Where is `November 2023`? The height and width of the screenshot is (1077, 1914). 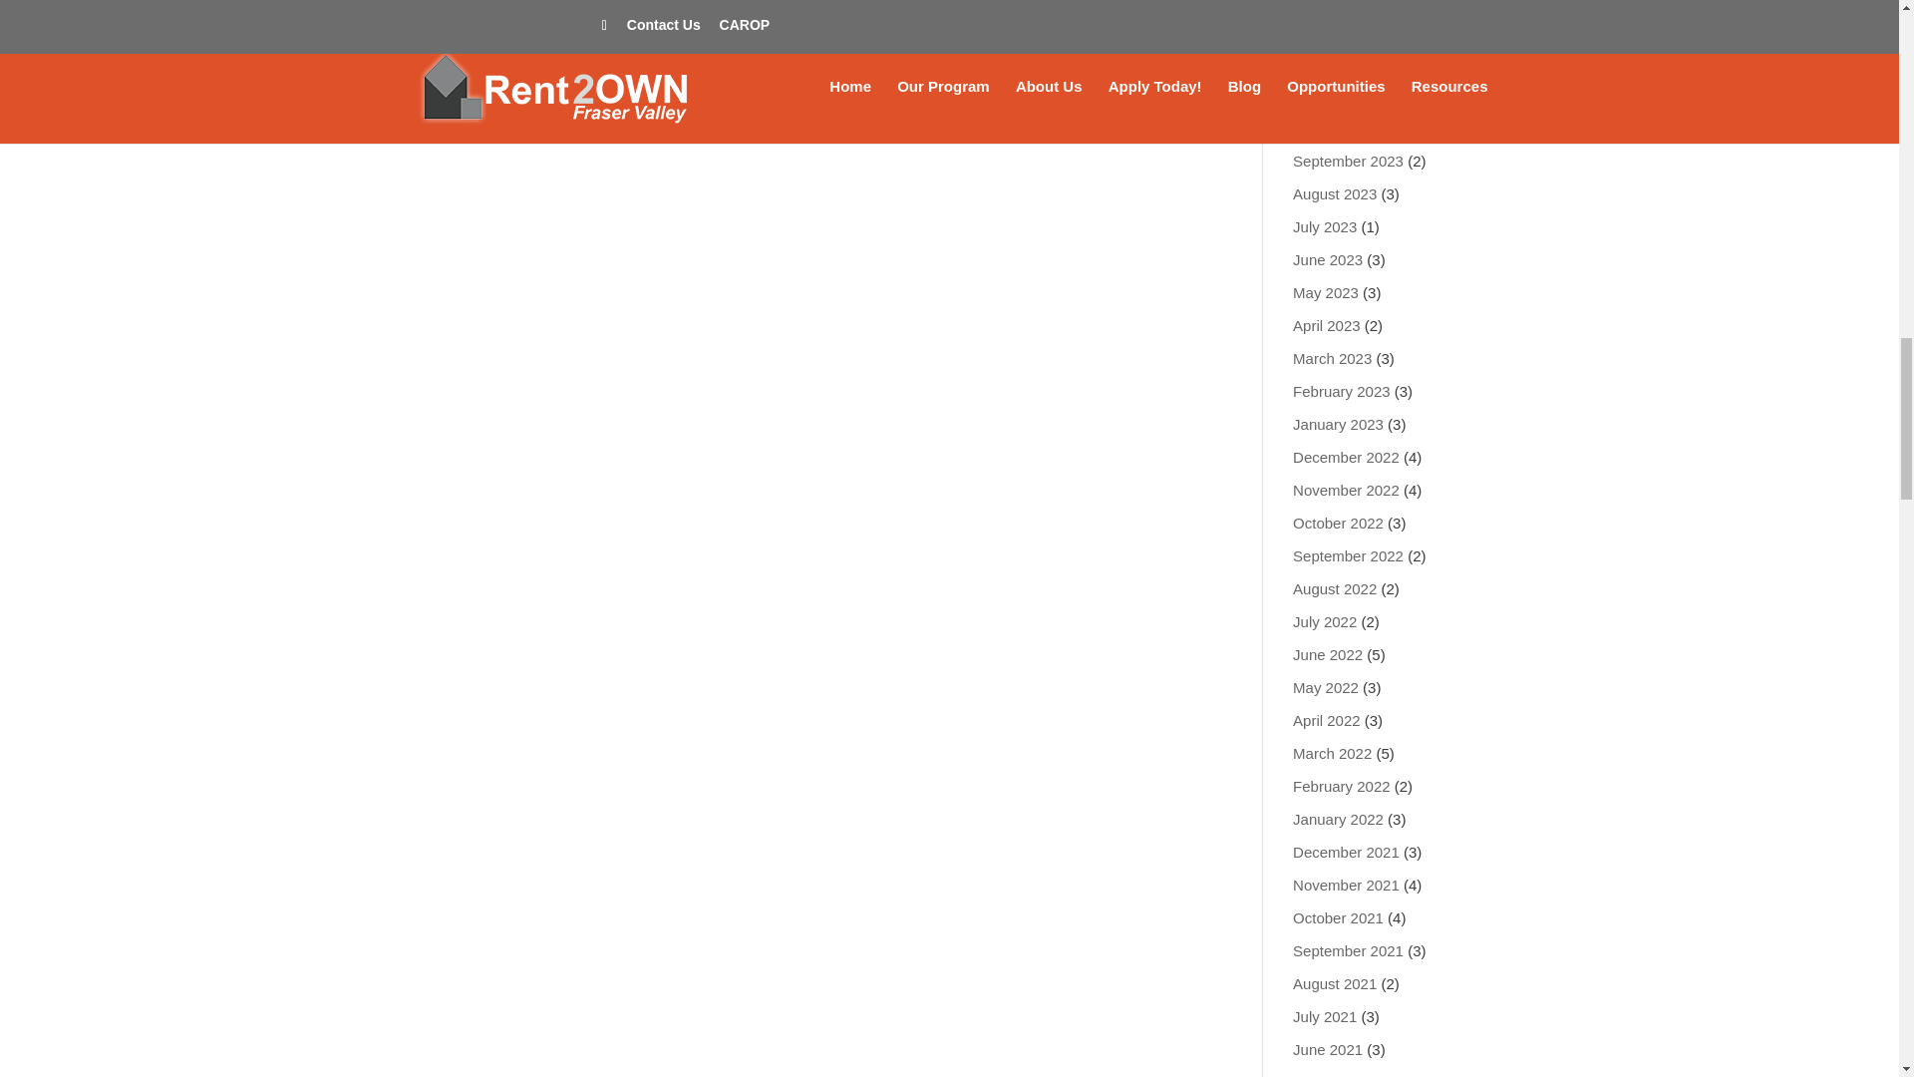
November 2023 is located at coordinates (1346, 95).